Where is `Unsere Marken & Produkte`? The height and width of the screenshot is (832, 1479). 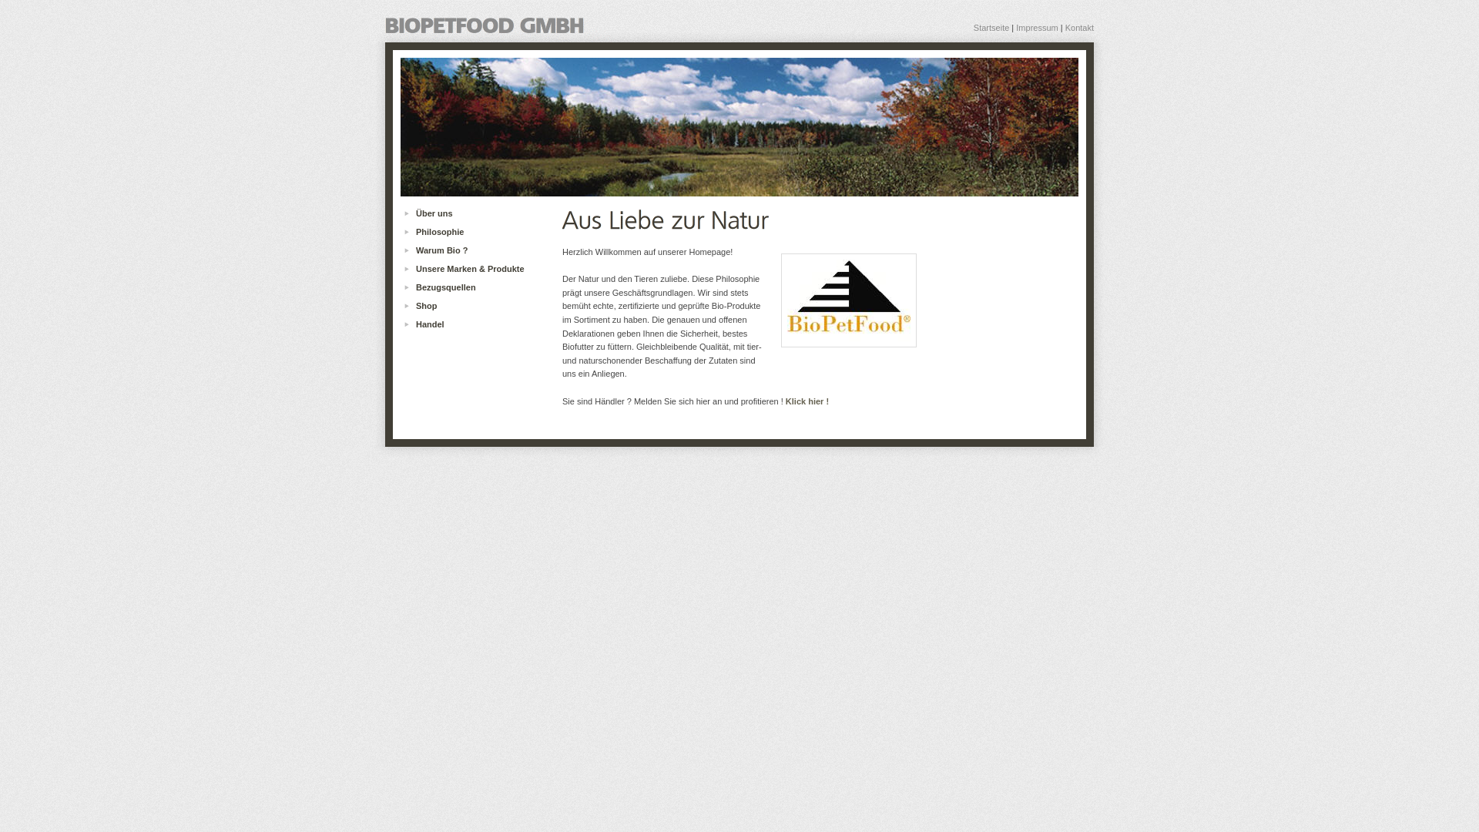
Unsere Marken & Produkte is located at coordinates (478, 269).